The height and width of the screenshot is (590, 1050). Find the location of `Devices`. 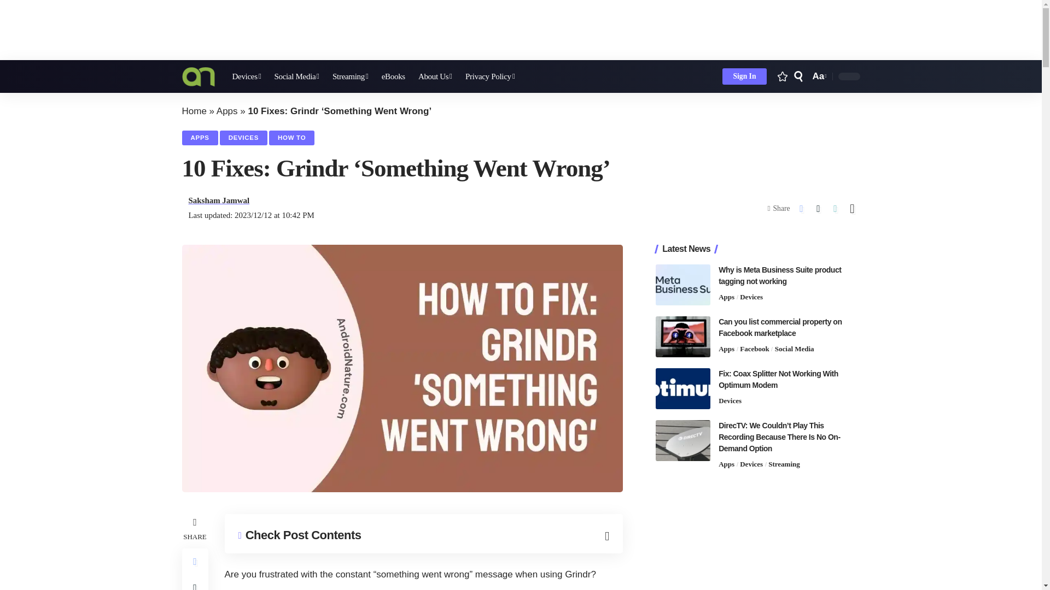

Devices is located at coordinates (246, 76).